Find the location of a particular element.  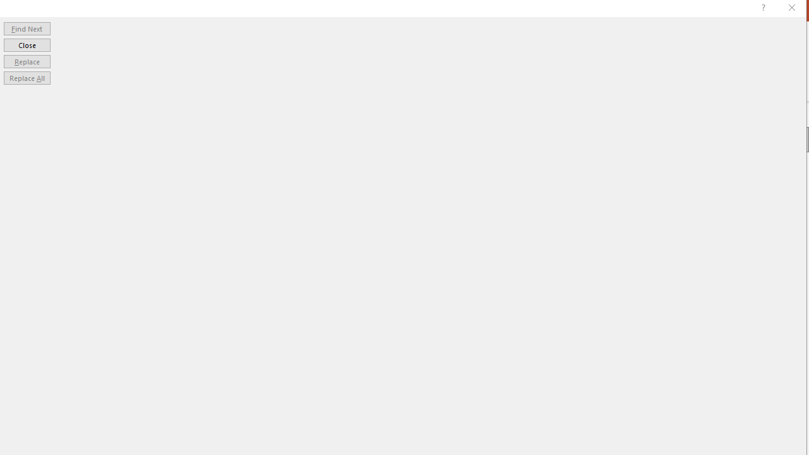

Replace All is located at coordinates (27, 78).